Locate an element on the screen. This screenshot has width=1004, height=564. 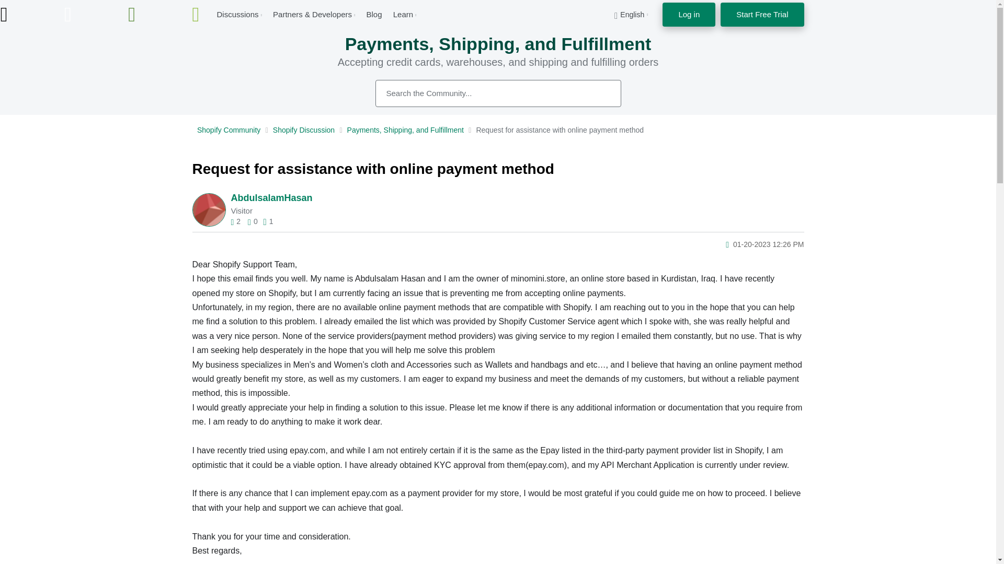
Search is located at coordinates (601, 93).